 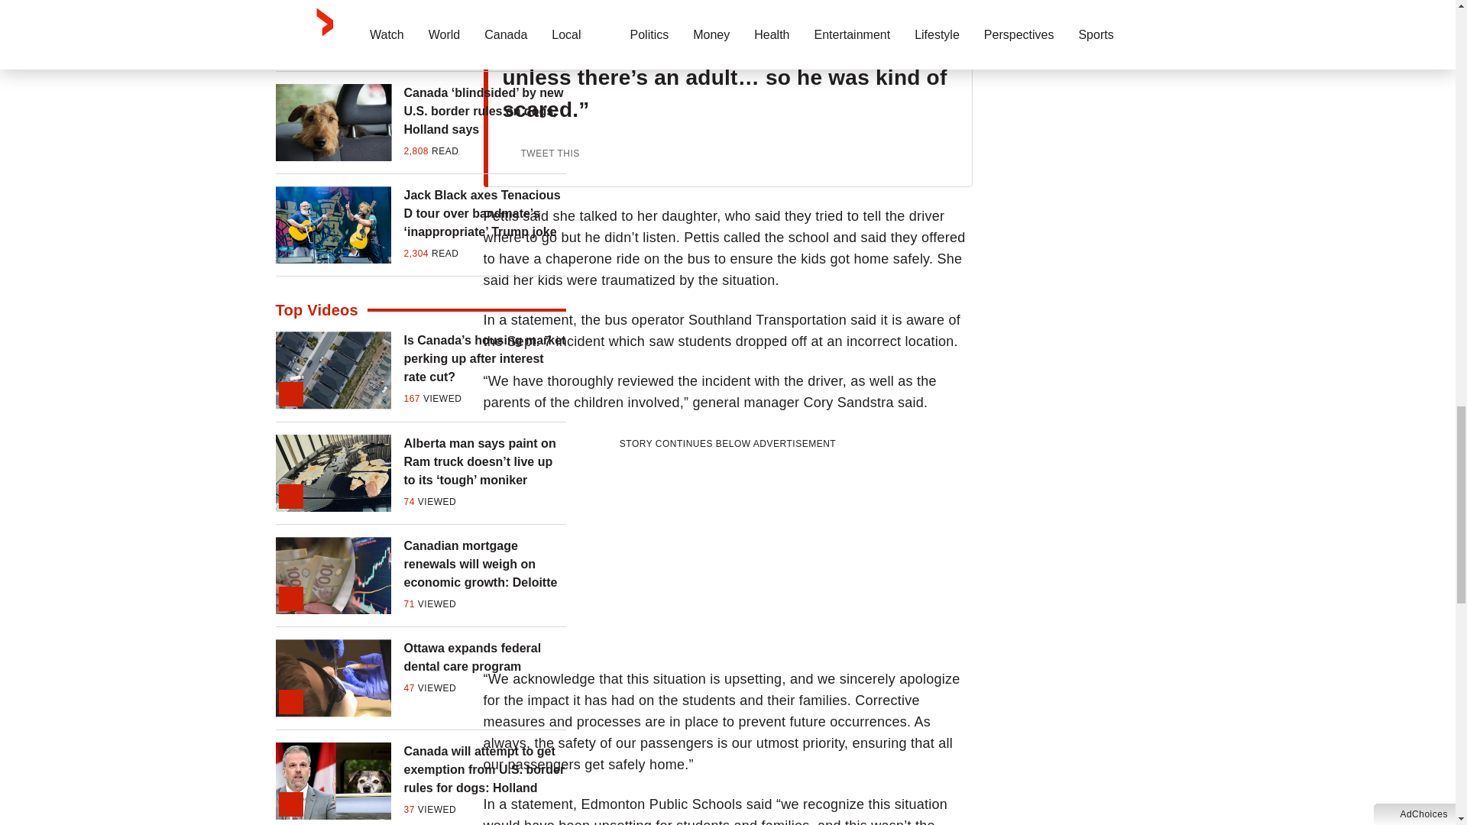 I want to click on Ottawa expands federal dental care program, so click(x=484, y=657).